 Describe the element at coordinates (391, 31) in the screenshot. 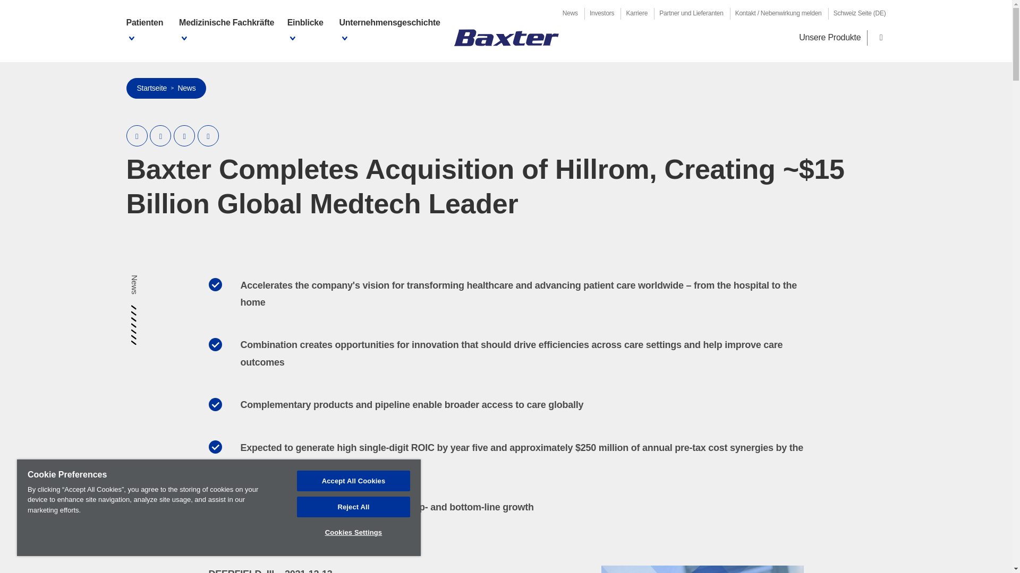

I see `Unternehmensgeschichte` at that location.